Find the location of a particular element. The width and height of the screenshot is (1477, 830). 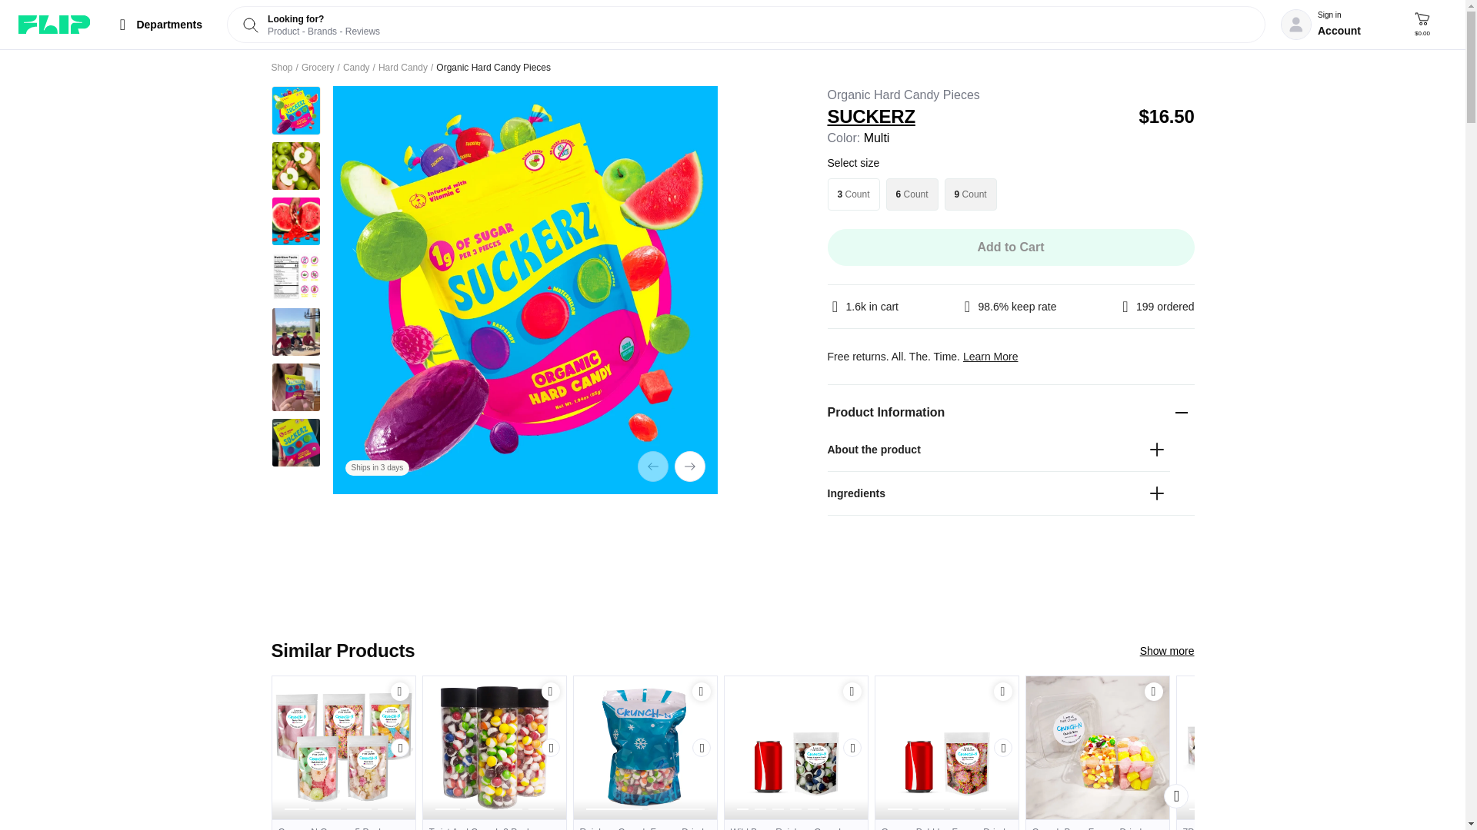

Suckerz is located at coordinates (977, 117).